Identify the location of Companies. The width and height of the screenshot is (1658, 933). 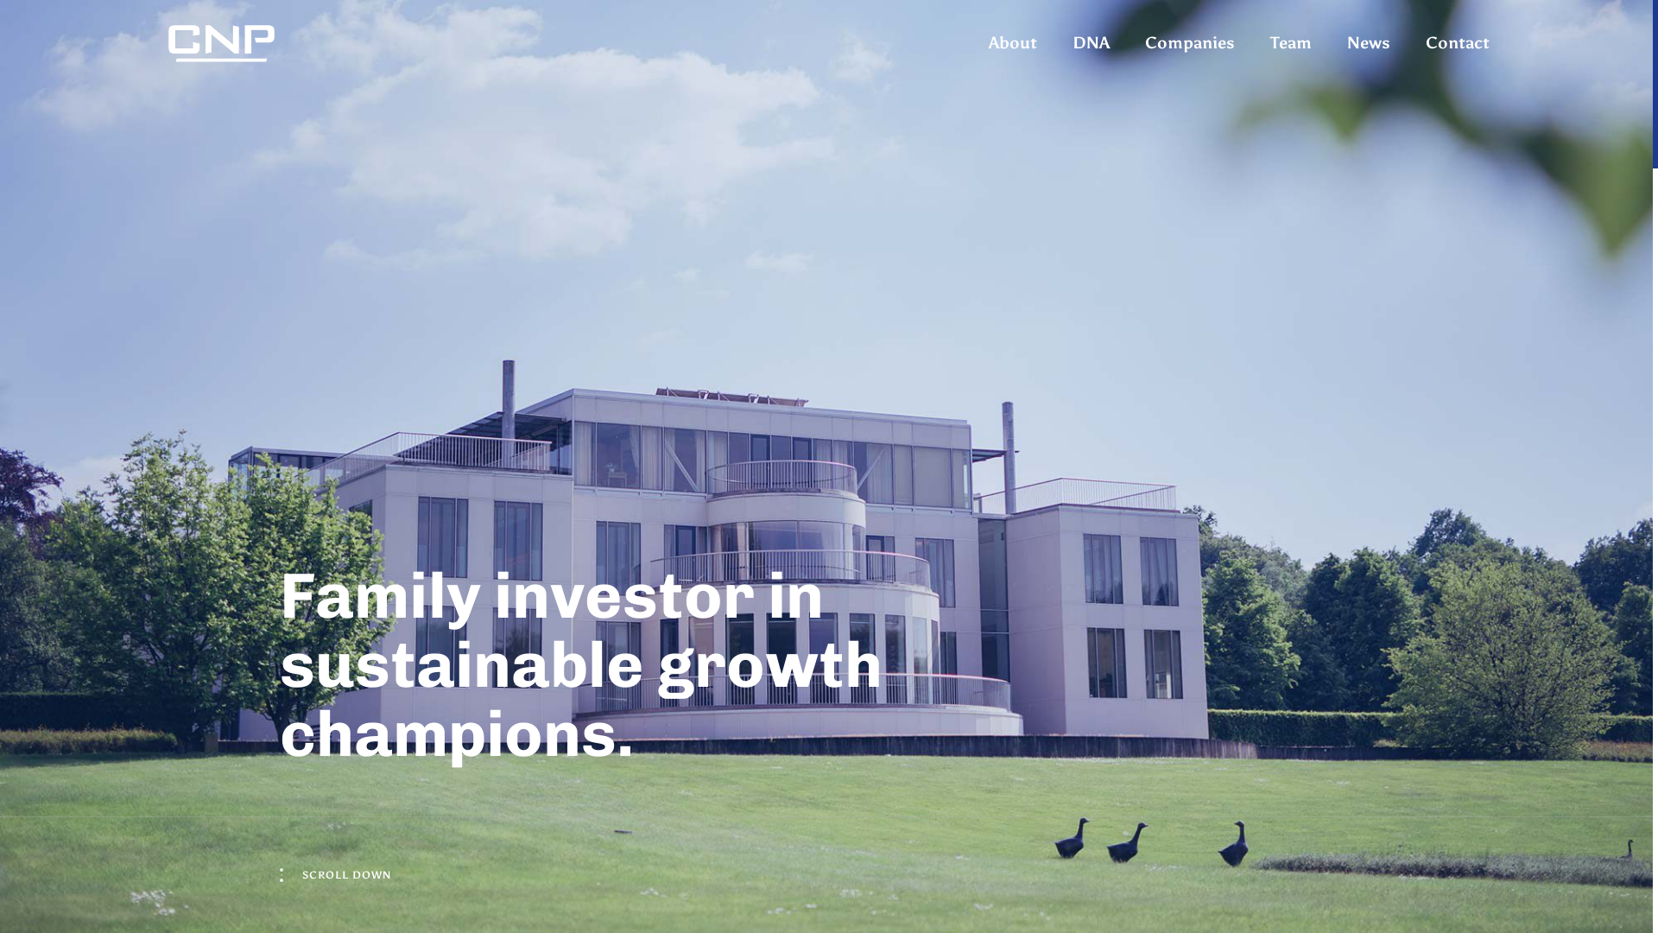
(843, 719).